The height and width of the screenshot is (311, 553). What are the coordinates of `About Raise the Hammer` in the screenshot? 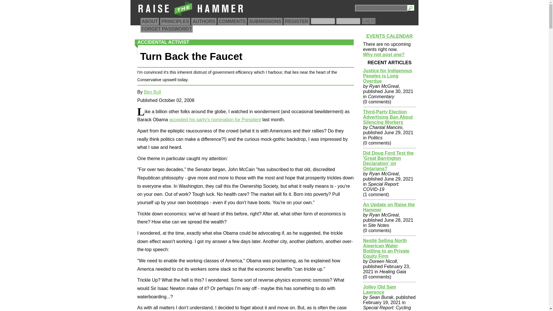 It's located at (150, 21).